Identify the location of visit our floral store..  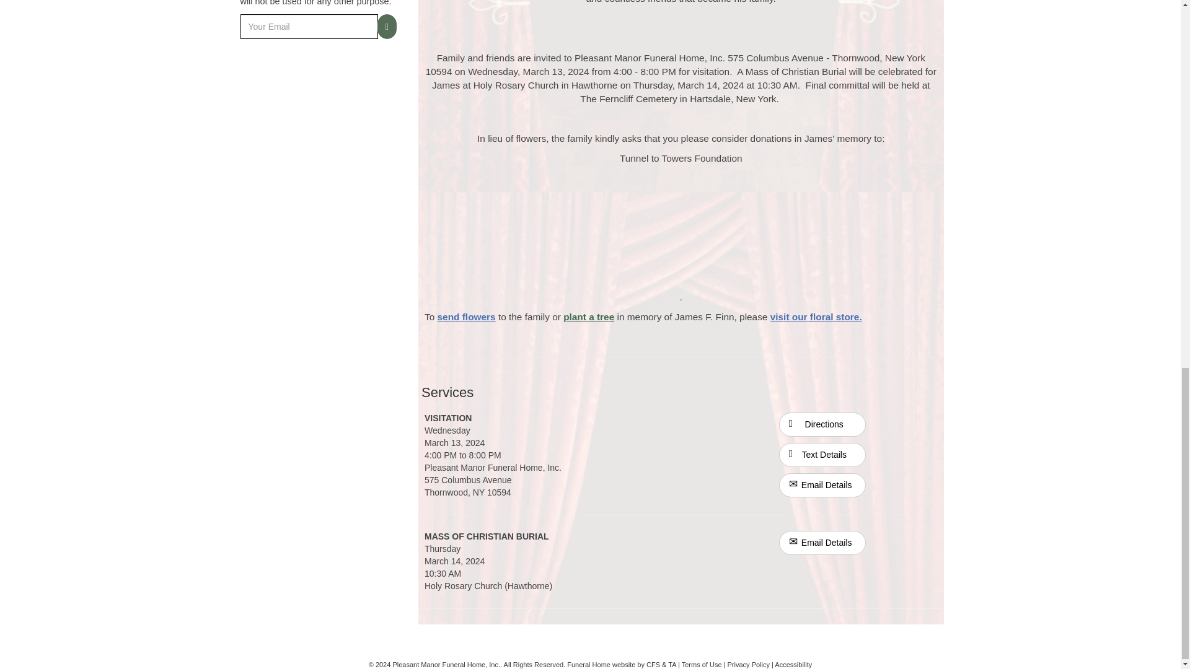
(816, 317).